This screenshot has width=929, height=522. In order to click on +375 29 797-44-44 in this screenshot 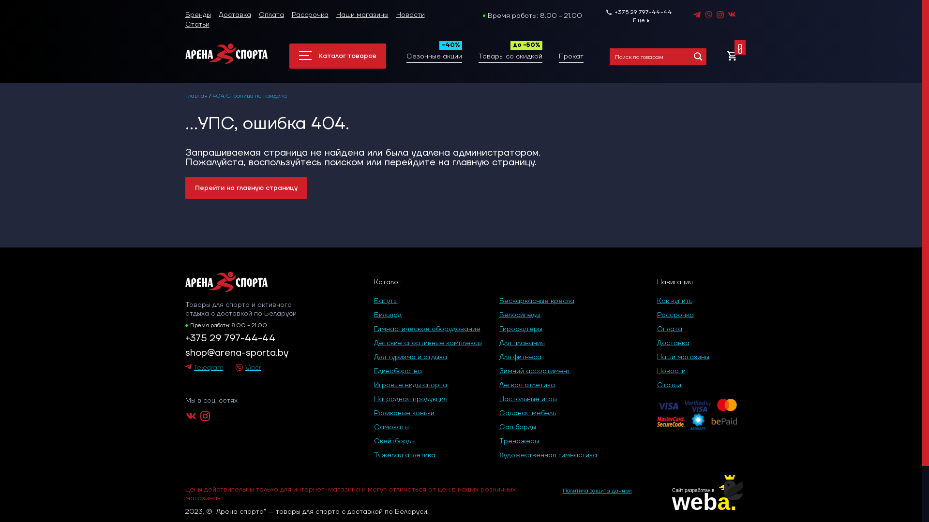, I will do `click(639, 13)`.